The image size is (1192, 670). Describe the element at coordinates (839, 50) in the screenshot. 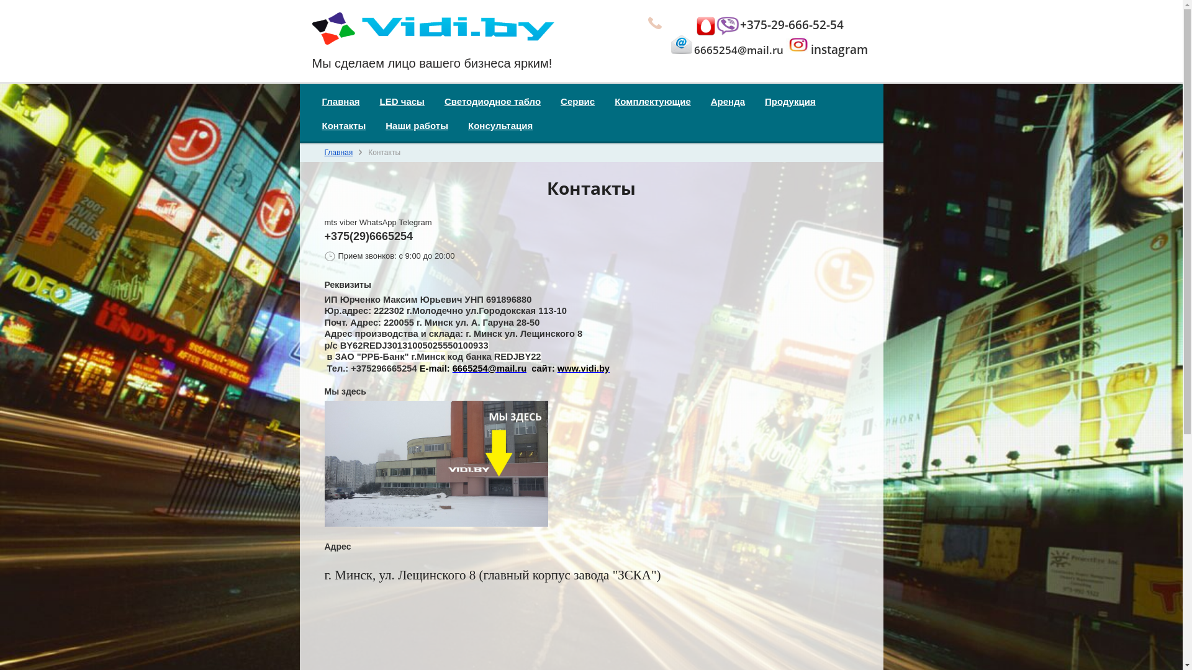

I see `instagram` at that location.